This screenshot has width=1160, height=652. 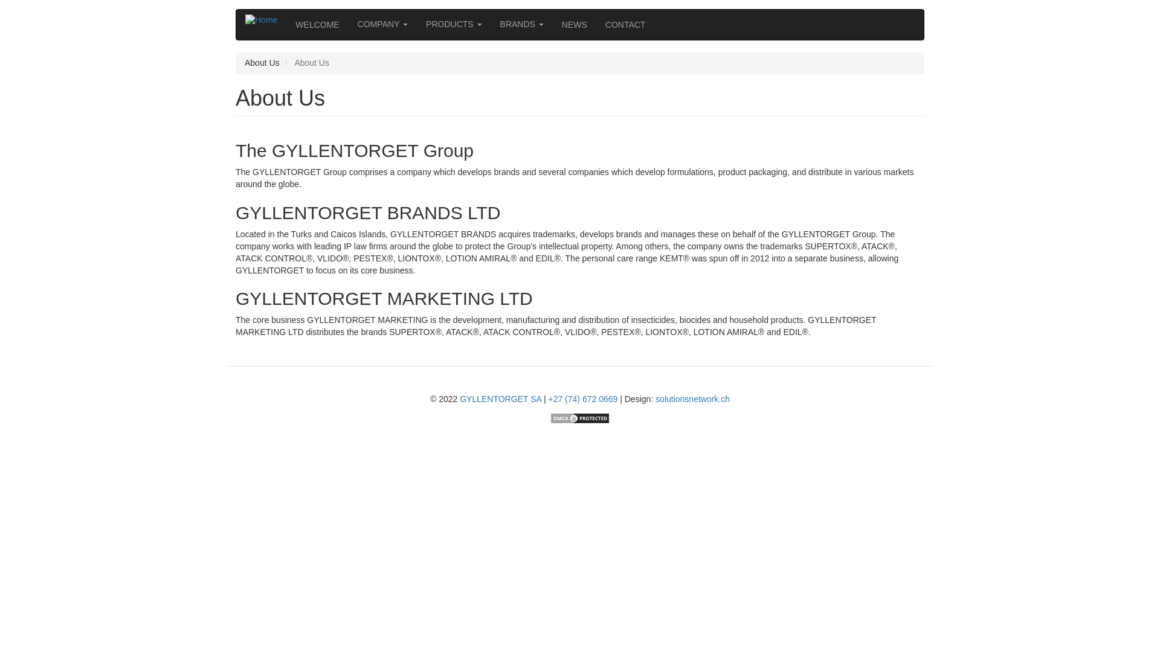 I want to click on Contact, so click(x=625, y=24).